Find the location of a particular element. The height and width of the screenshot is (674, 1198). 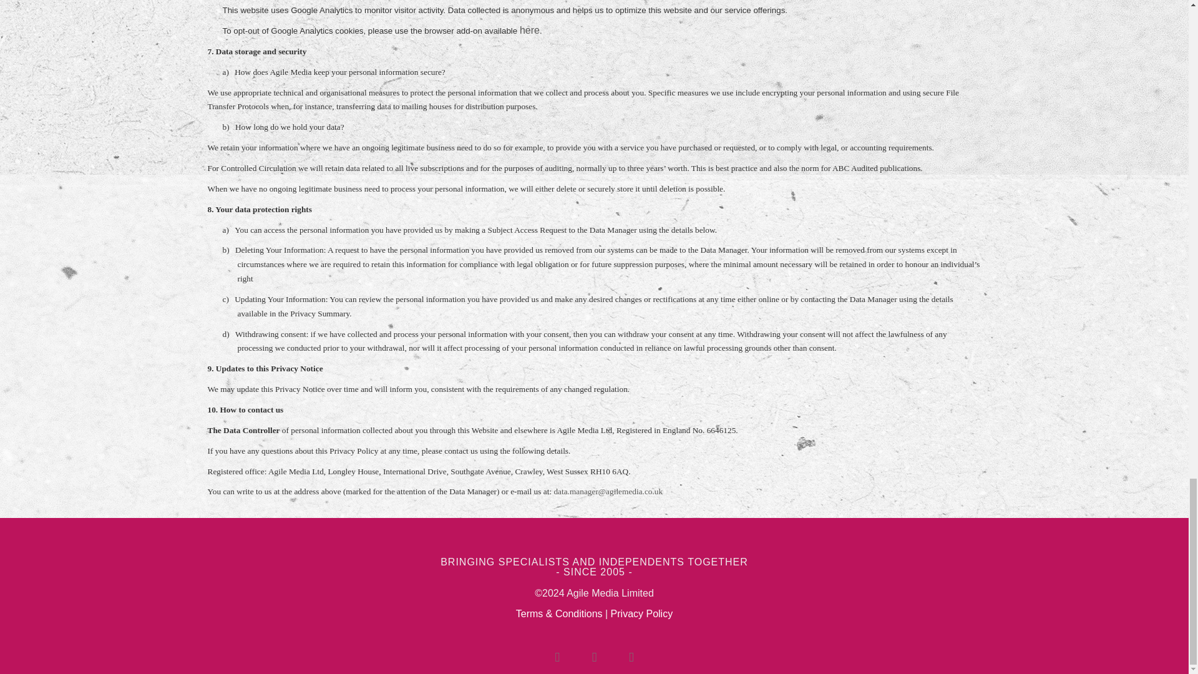

here is located at coordinates (530, 30).